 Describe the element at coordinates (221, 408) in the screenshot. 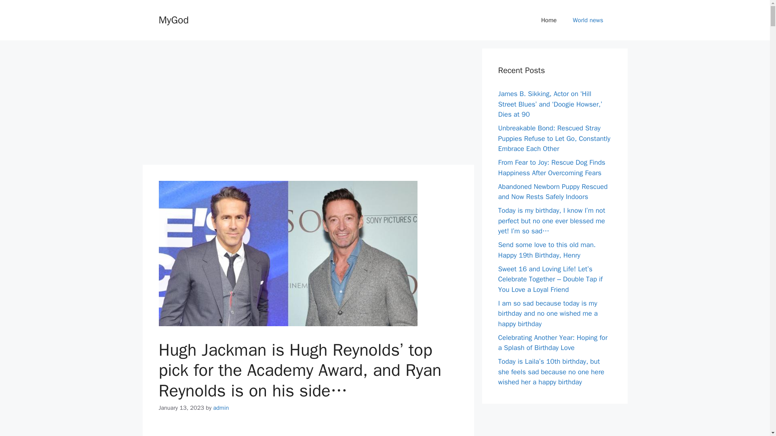

I see `admin` at that location.